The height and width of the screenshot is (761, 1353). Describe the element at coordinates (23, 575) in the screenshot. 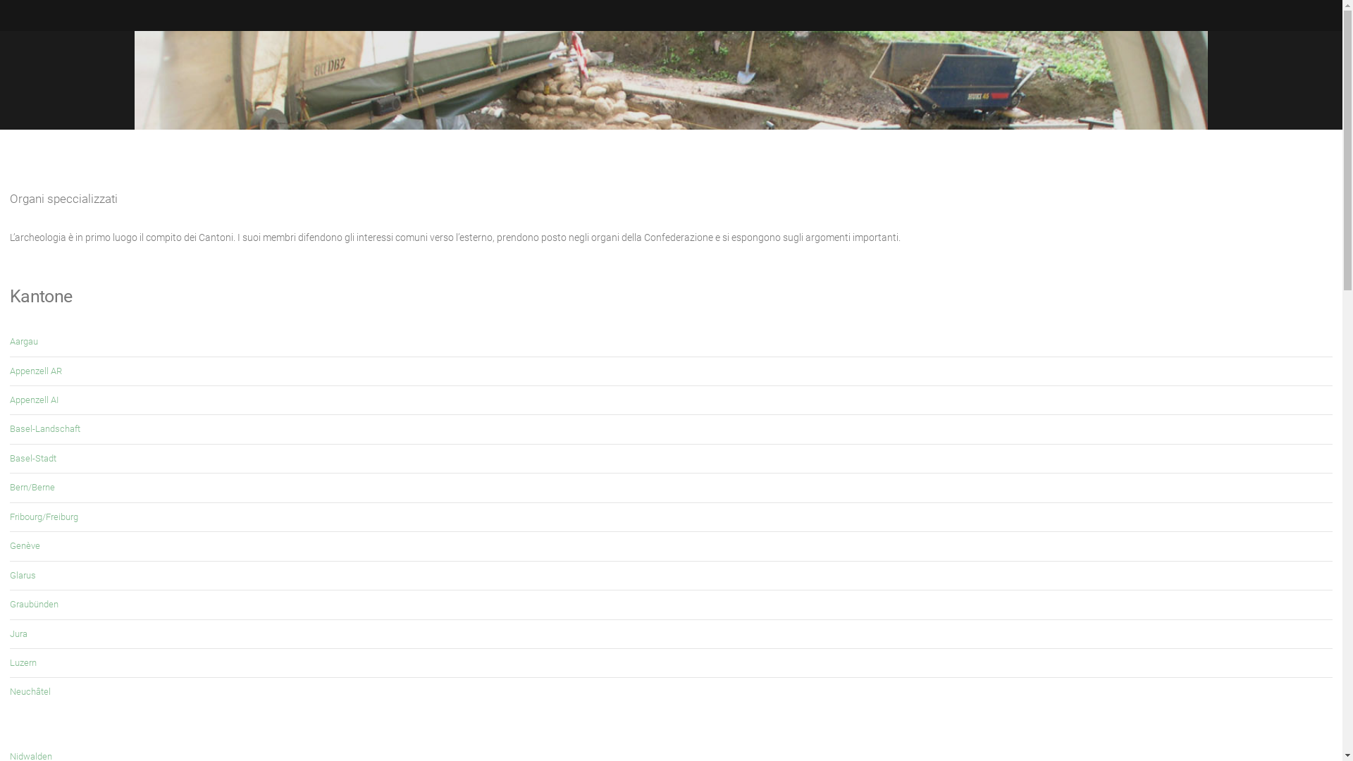

I see `Glarus` at that location.